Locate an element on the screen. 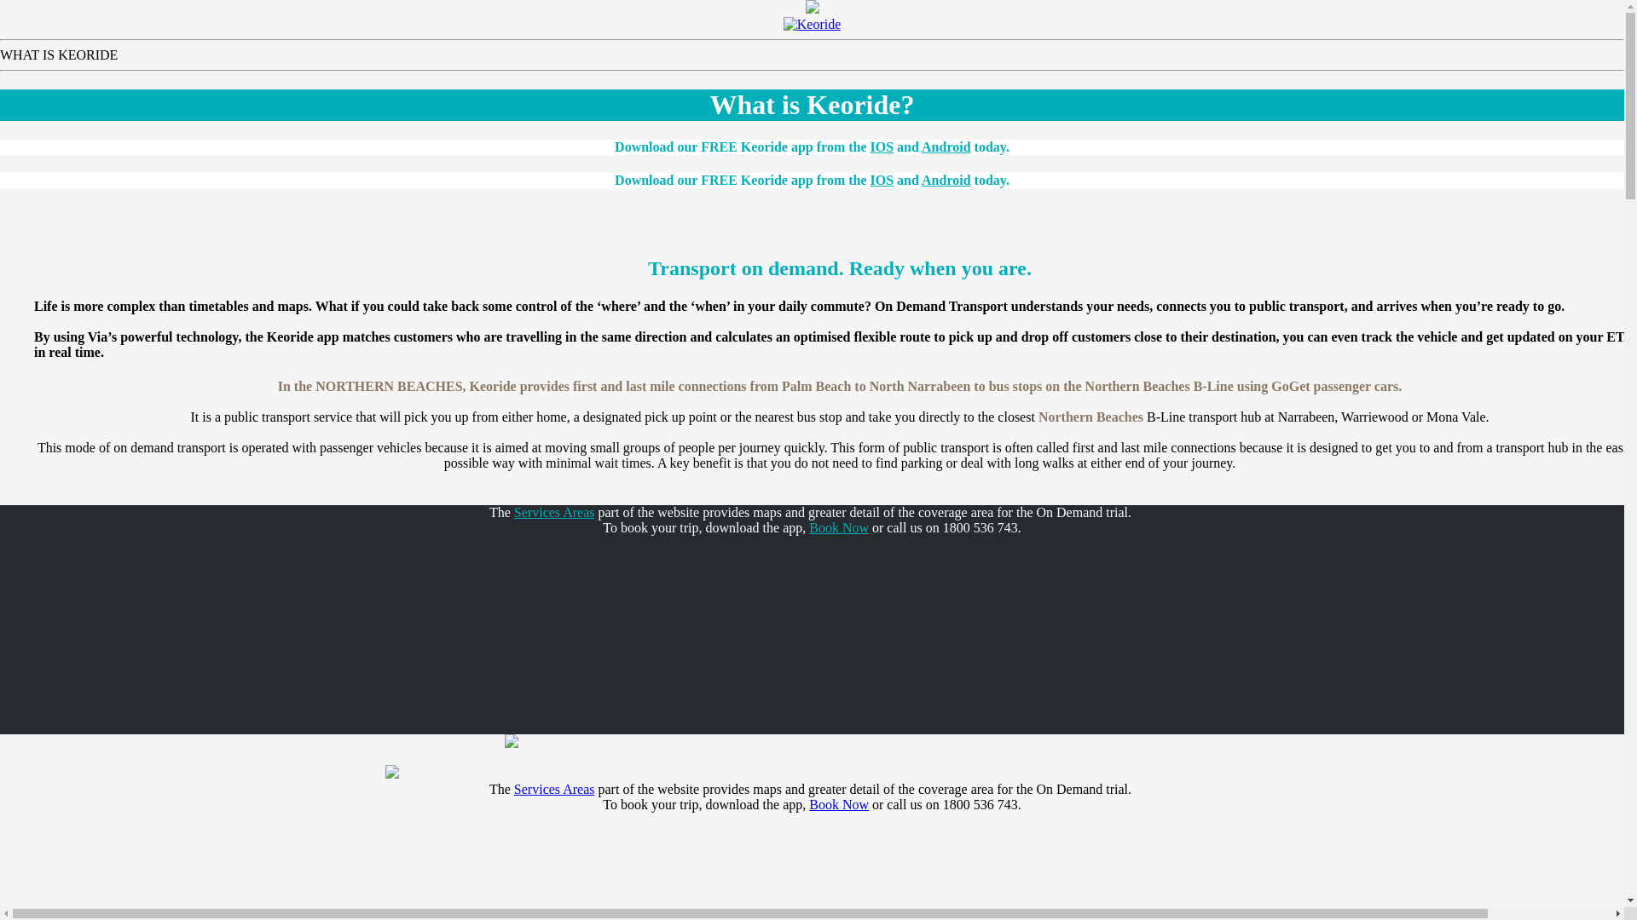  IOS is located at coordinates (882, 147).